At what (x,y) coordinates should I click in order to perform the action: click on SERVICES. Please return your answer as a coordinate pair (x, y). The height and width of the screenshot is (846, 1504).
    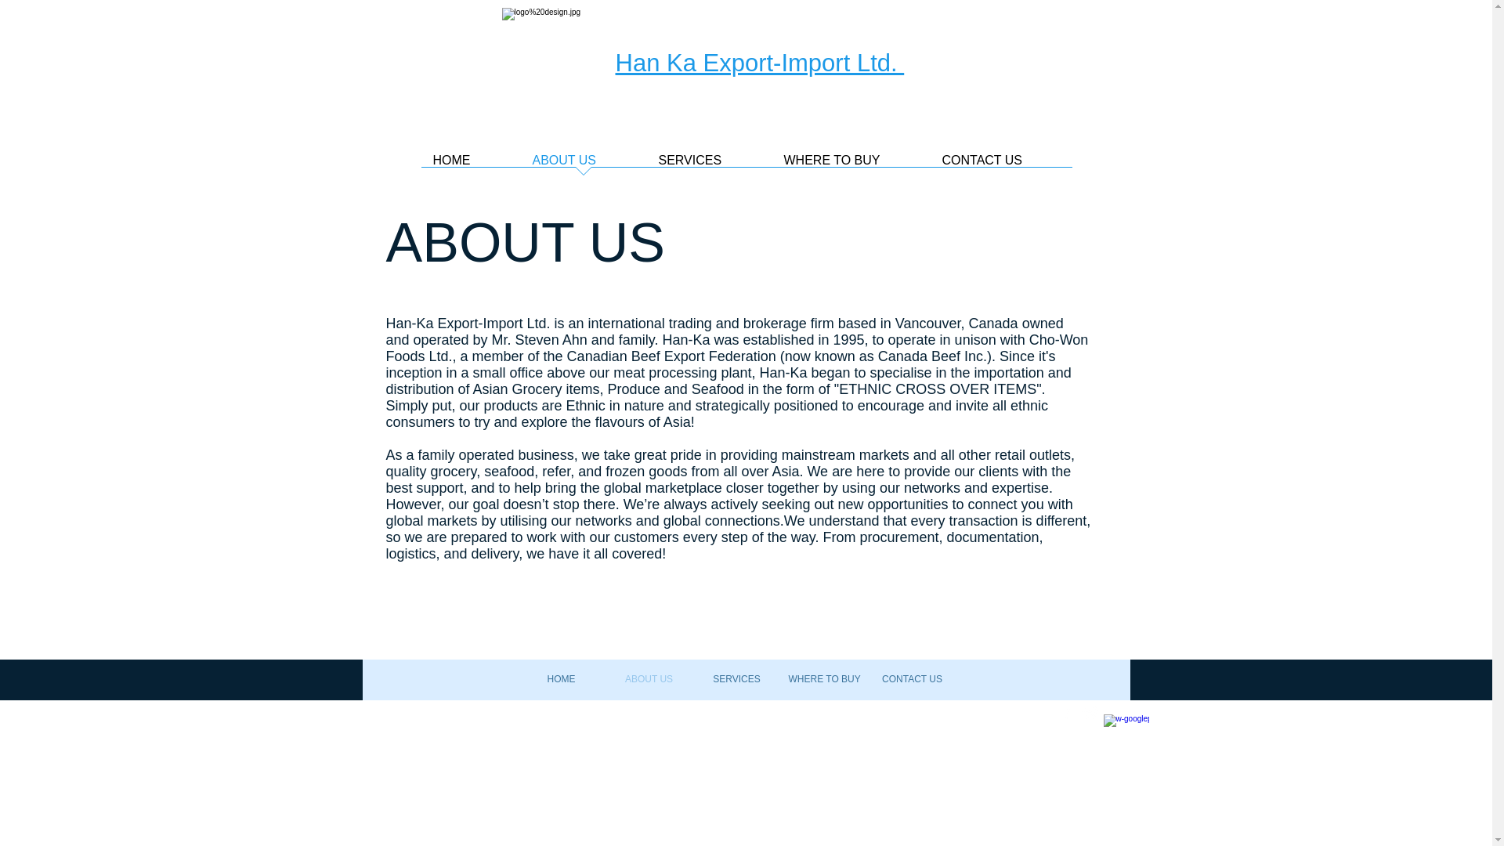
    Looking at the image, I should click on (710, 164).